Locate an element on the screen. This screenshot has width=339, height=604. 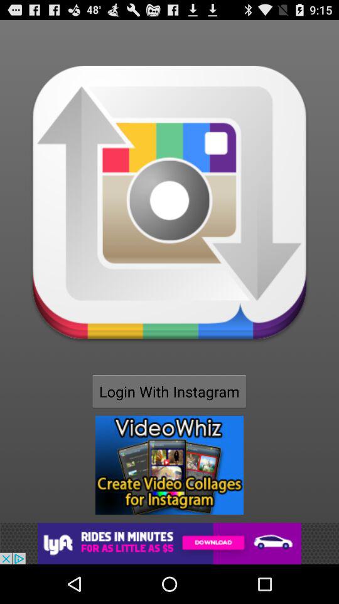
advertisements image is located at coordinates (169, 465).